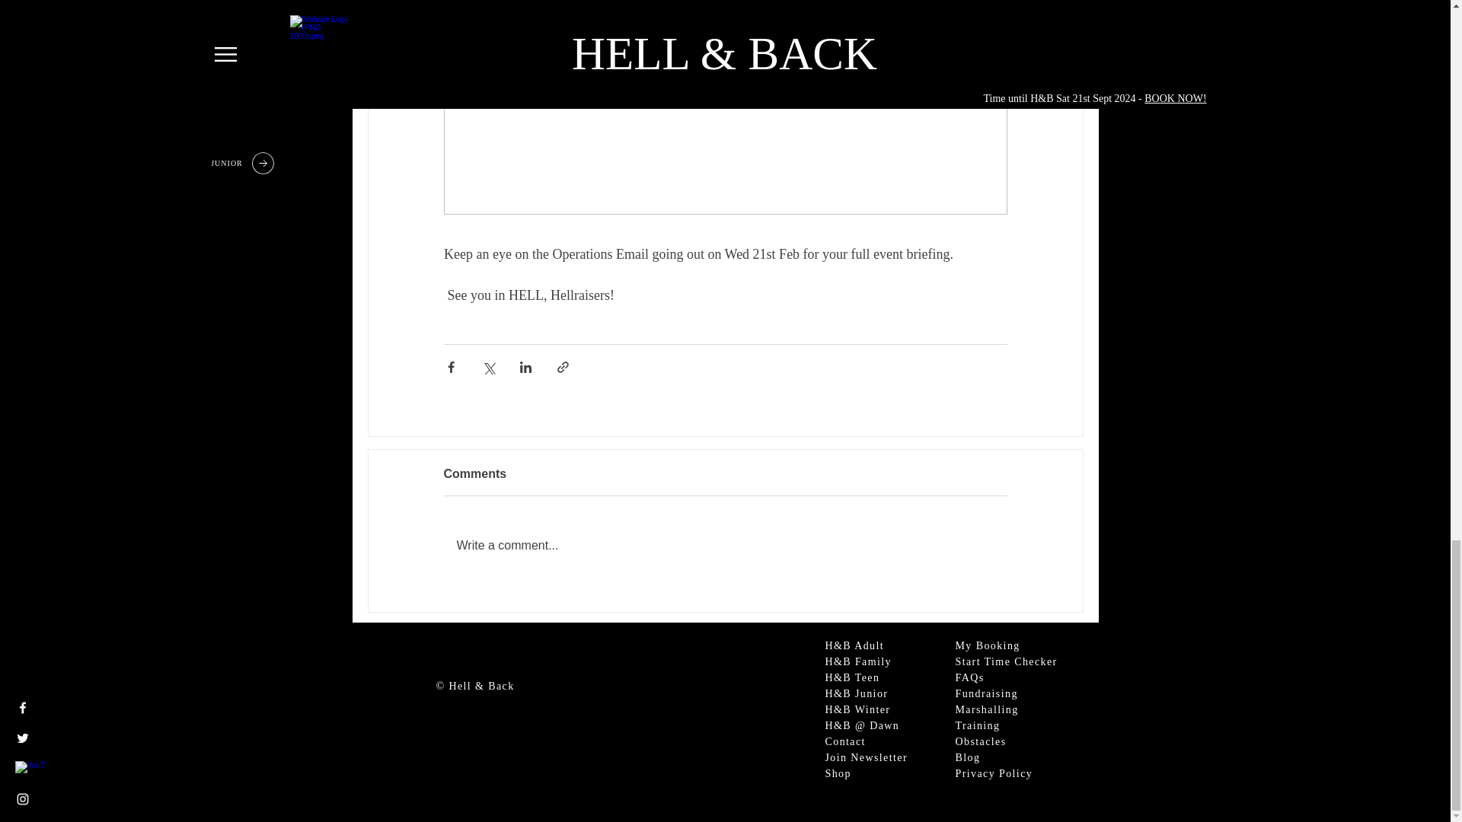 The image size is (1462, 822). Describe the element at coordinates (867, 758) in the screenshot. I see `Join Newsletter` at that location.